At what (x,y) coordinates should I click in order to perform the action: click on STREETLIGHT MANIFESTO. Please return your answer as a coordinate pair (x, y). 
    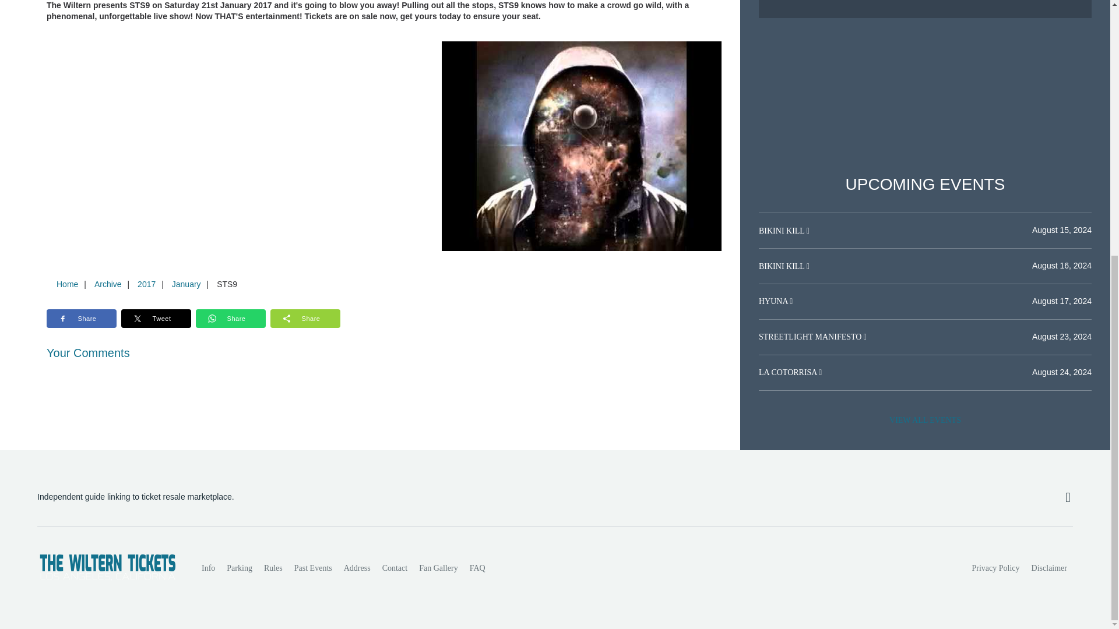
    Looking at the image, I should click on (811, 337).